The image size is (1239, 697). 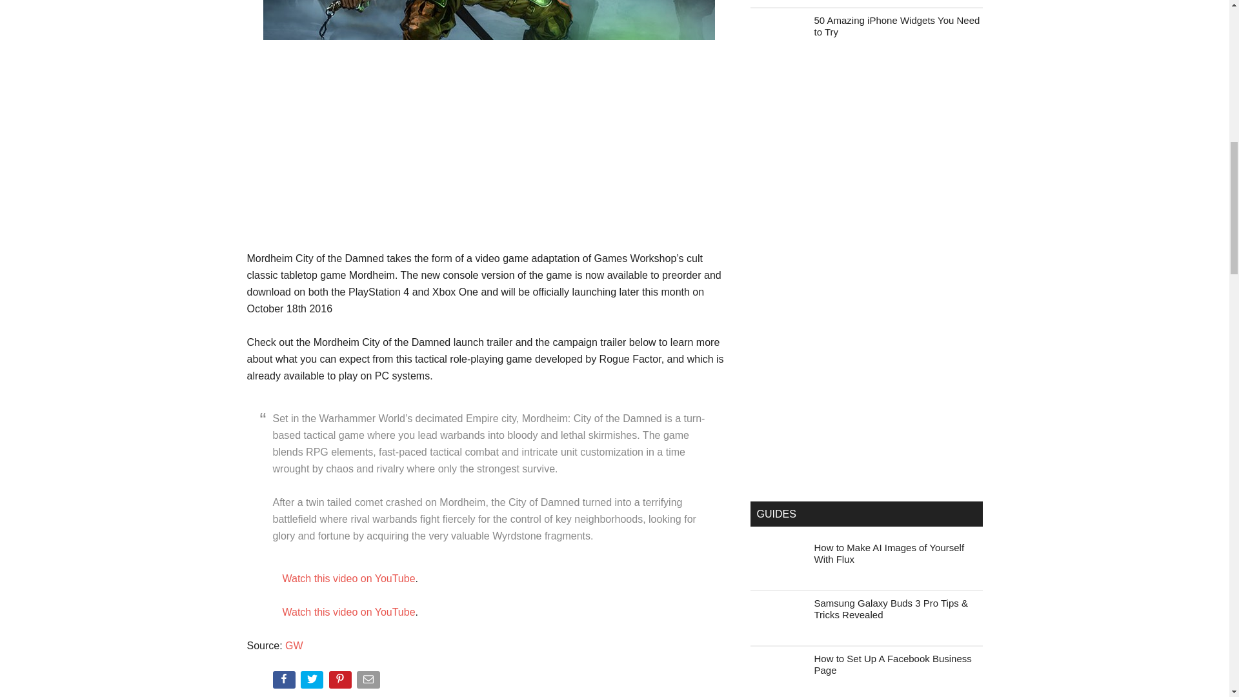 What do you see at coordinates (348, 612) in the screenshot?
I see `Watch this video on YouTube` at bounding box center [348, 612].